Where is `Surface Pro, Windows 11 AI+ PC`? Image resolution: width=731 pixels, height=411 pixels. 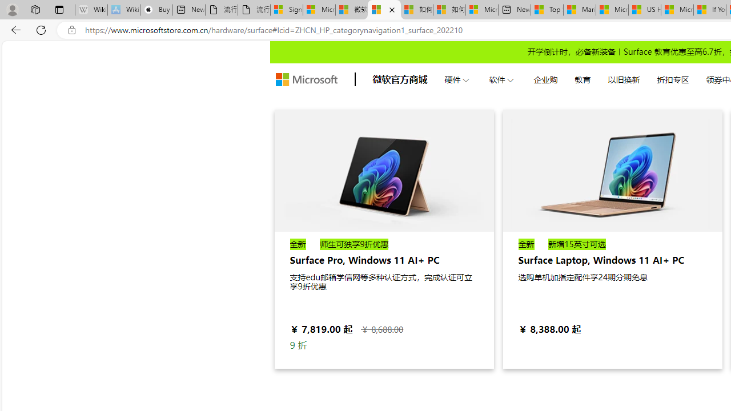 Surface Pro, Windows 11 AI+ PC is located at coordinates (384, 239).